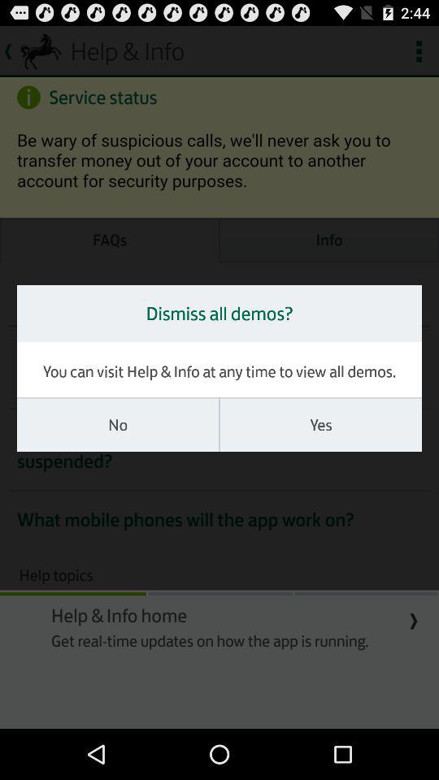 The width and height of the screenshot is (439, 780). What do you see at coordinates (320, 425) in the screenshot?
I see `flip to the yes icon` at bounding box center [320, 425].